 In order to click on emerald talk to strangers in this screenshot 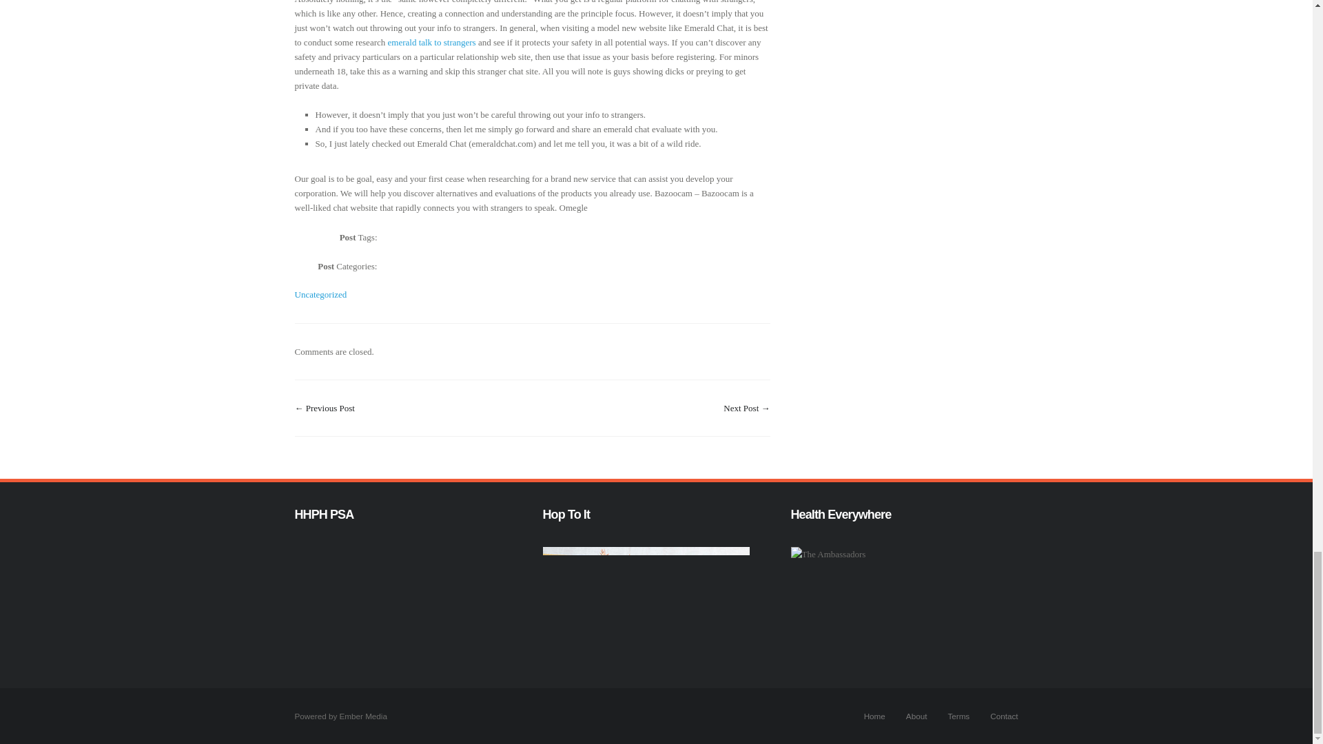, I will do `click(431, 43)`.